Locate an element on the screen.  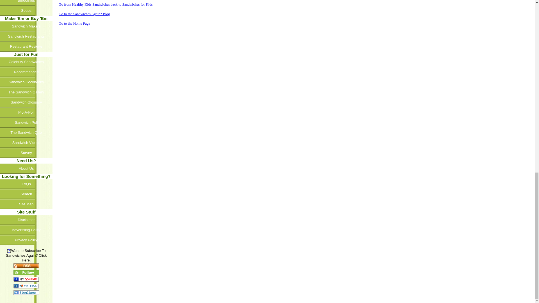
Sandwich Restaurants is located at coordinates (27, 36).